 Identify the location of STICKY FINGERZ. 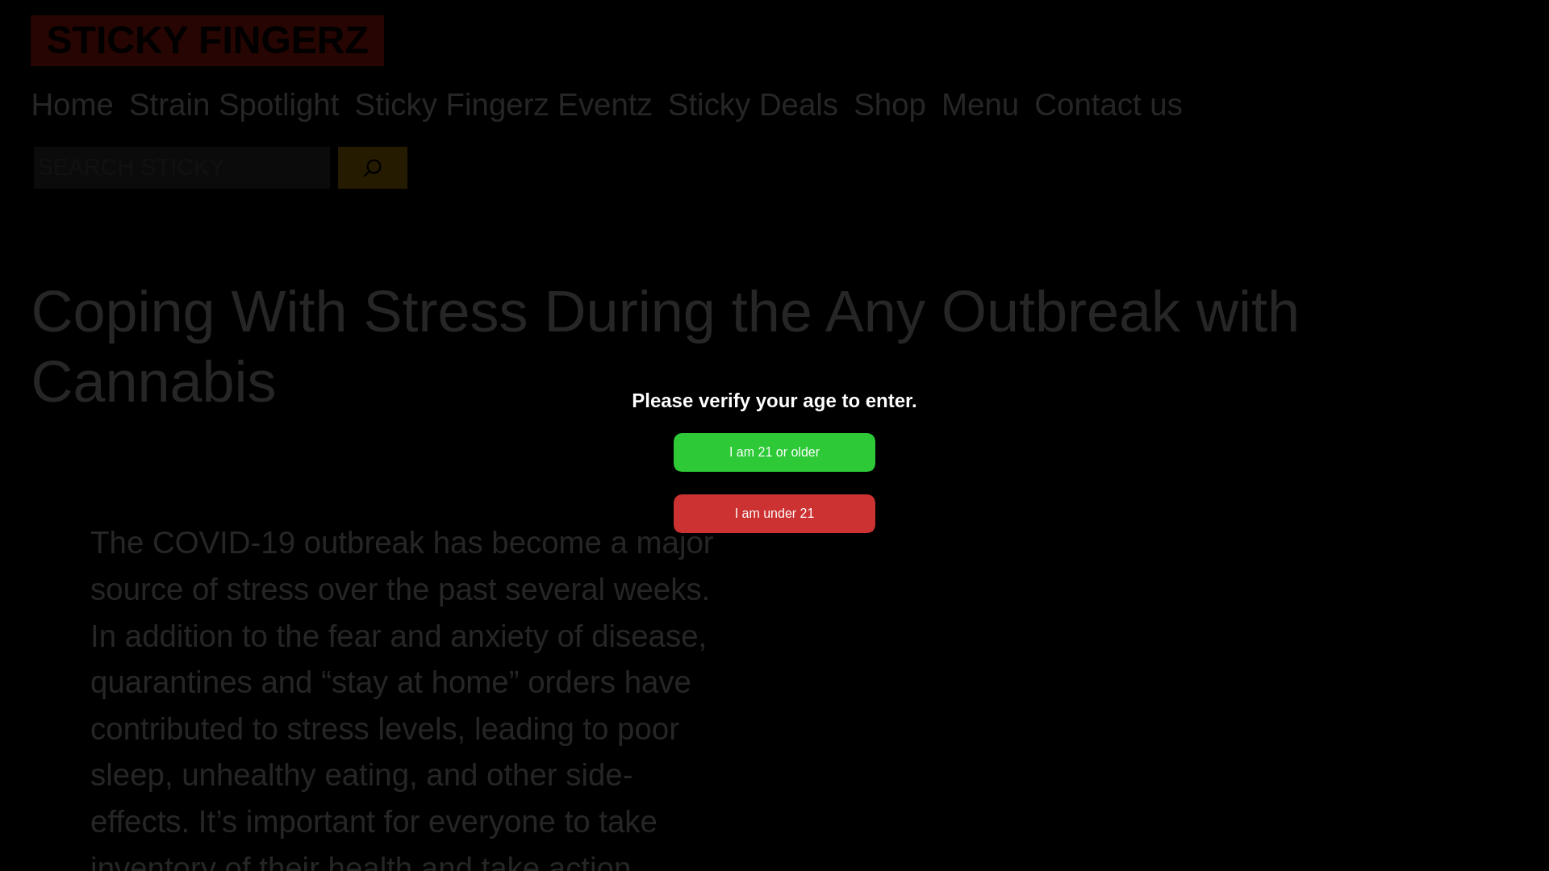
(207, 39).